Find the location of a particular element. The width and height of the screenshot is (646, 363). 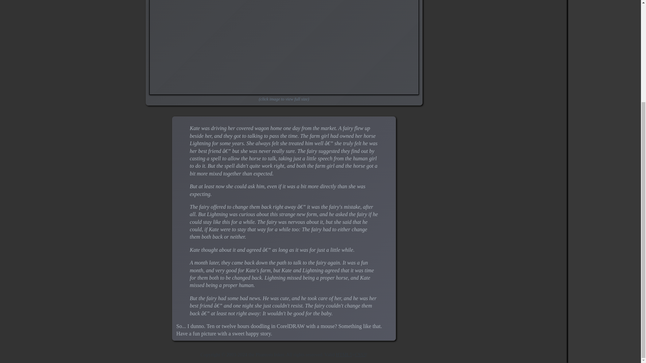

HTML5 is located at coordinates (344, 354).